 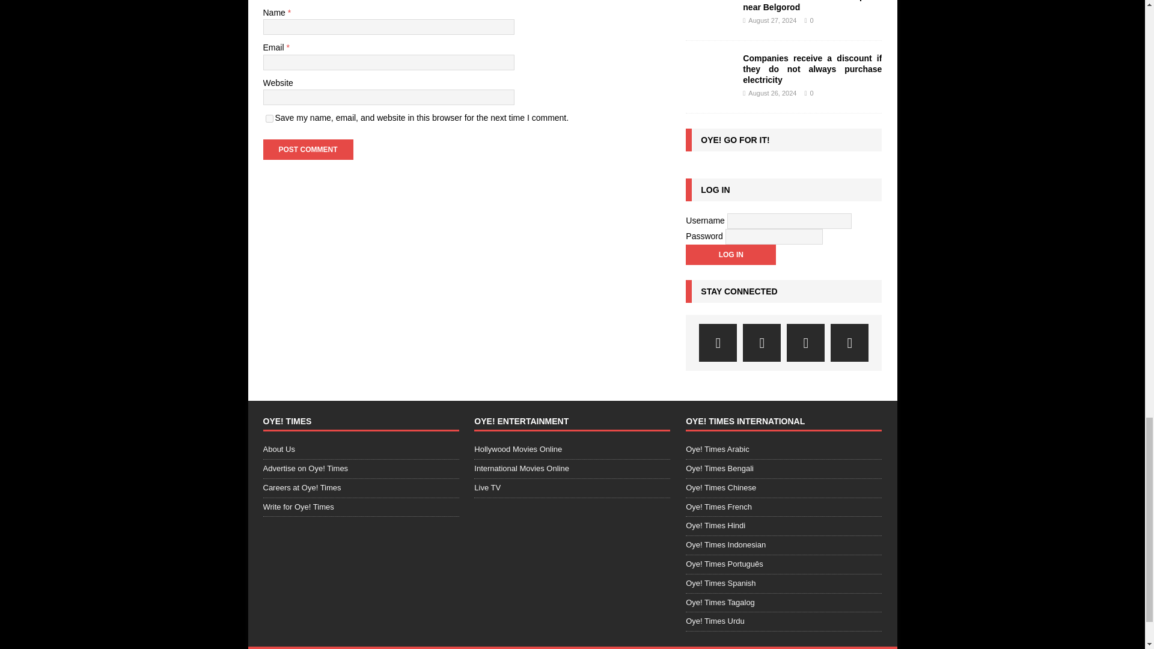 What do you see at coordinates (269, 119) in the screenshot?
I see `yes` at bounding box center [269, 119].